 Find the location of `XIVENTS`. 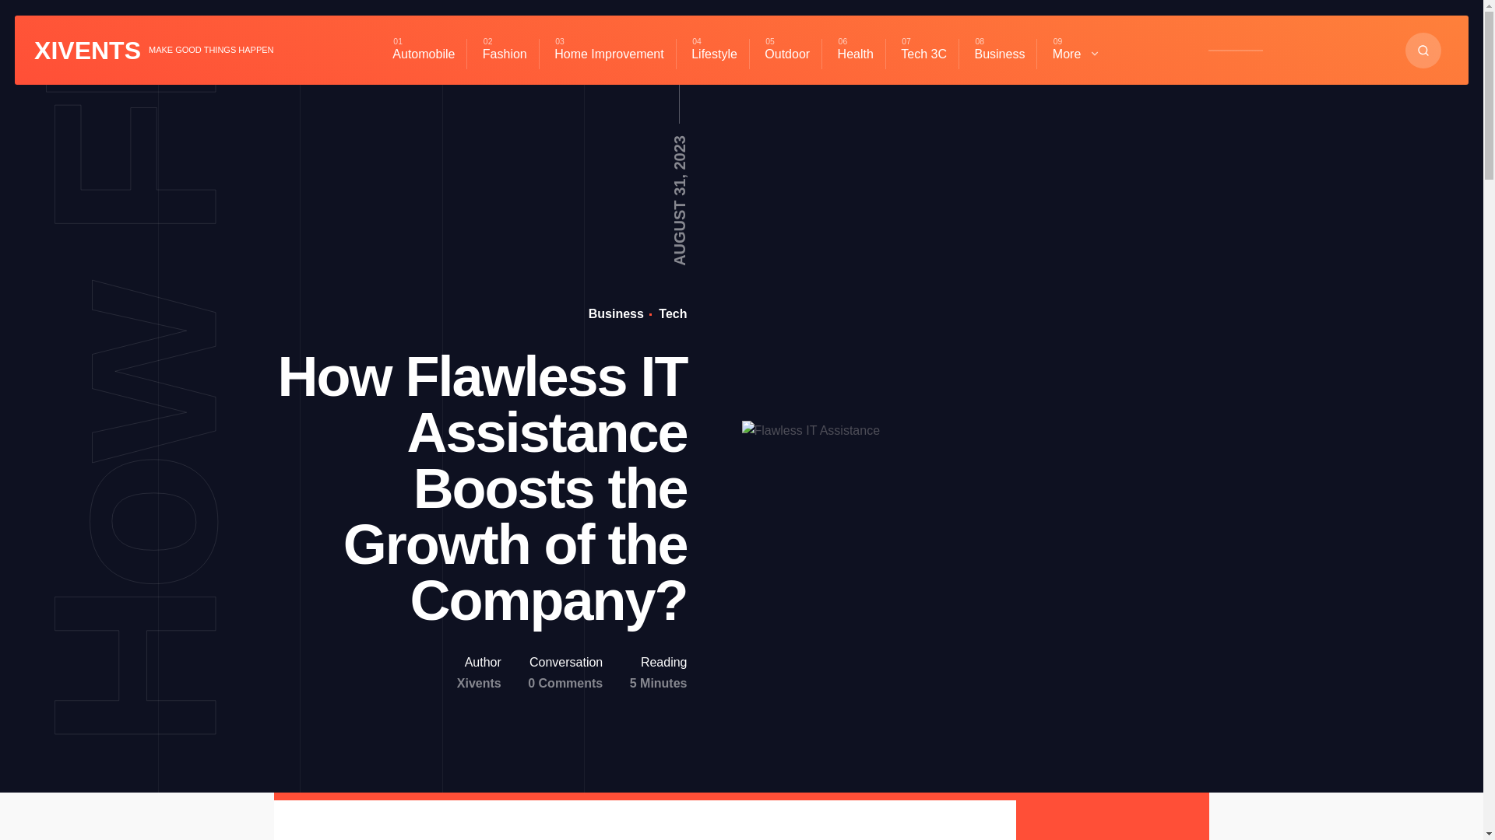

XIVENTS is located at coordinates (87, 51).